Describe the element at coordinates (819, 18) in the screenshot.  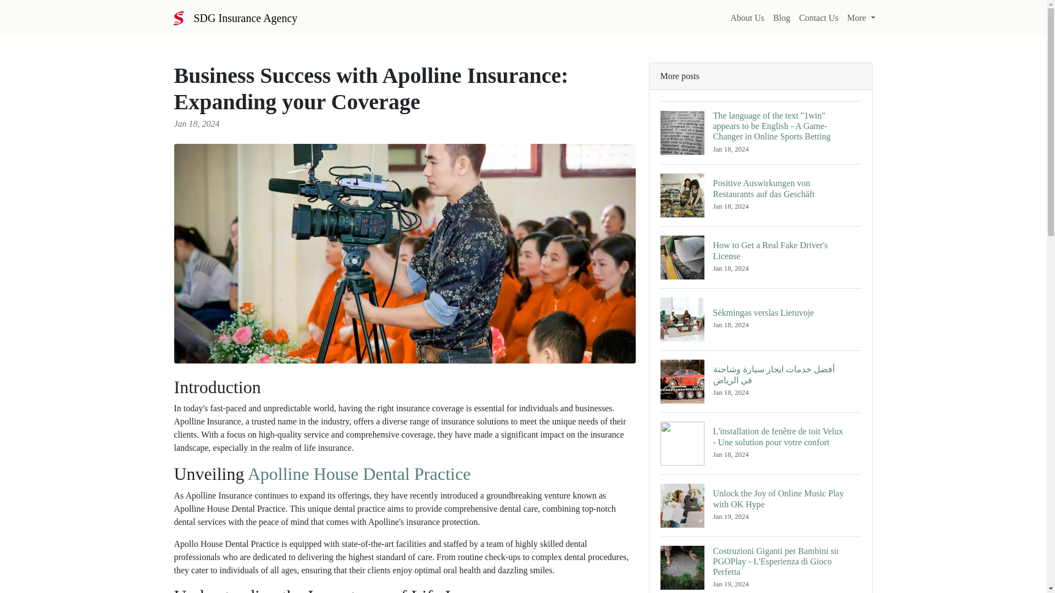
I see `Contact Us` at that location.